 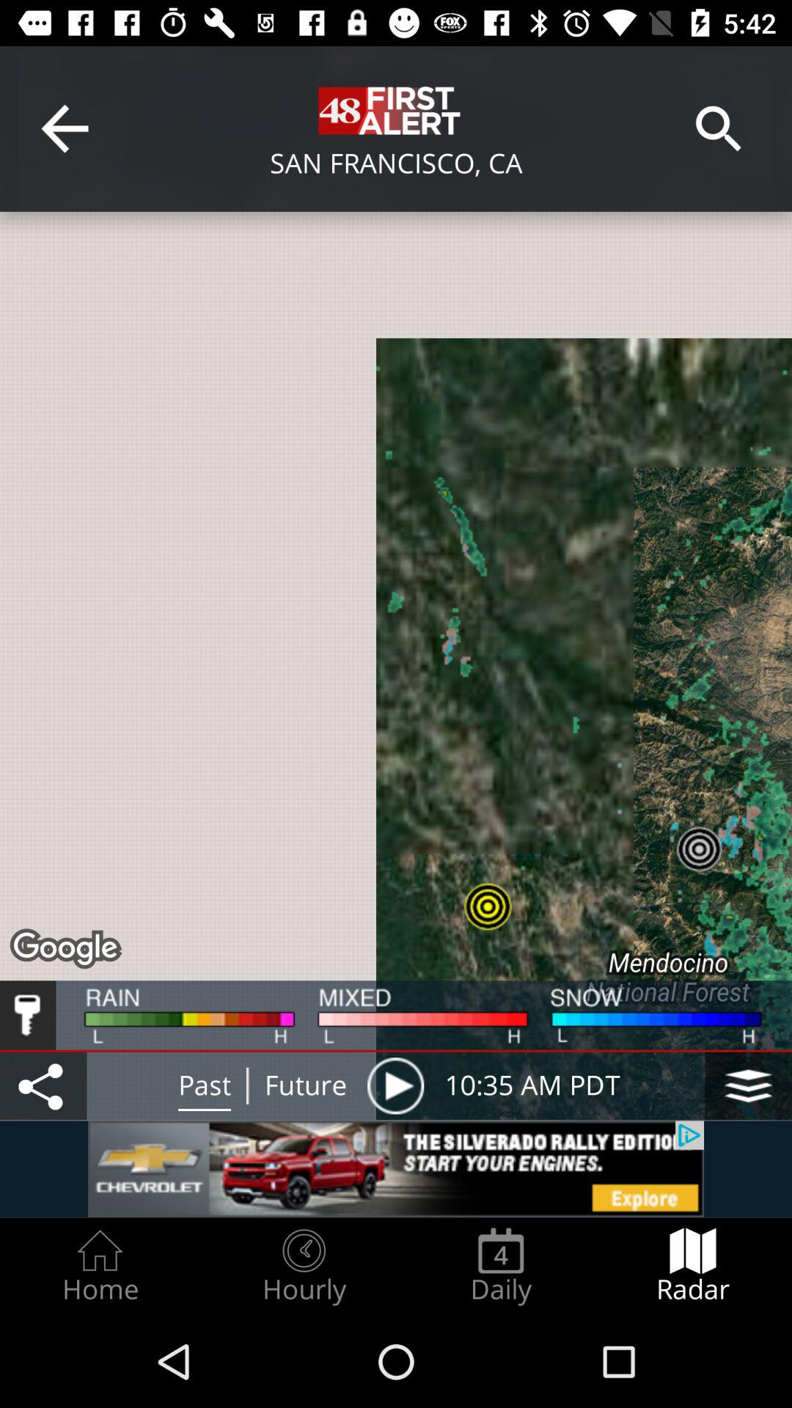 What do you see at coordinates (396, 1169) in the screenshot?
I see `banner advertisement` at bounding box center [396, 1169].